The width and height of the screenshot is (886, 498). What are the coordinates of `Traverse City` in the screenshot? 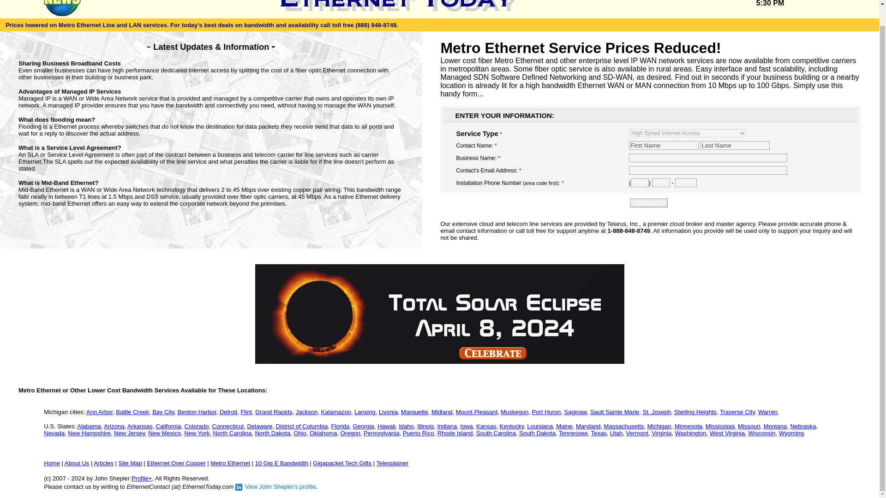 It's located at (737, 411).